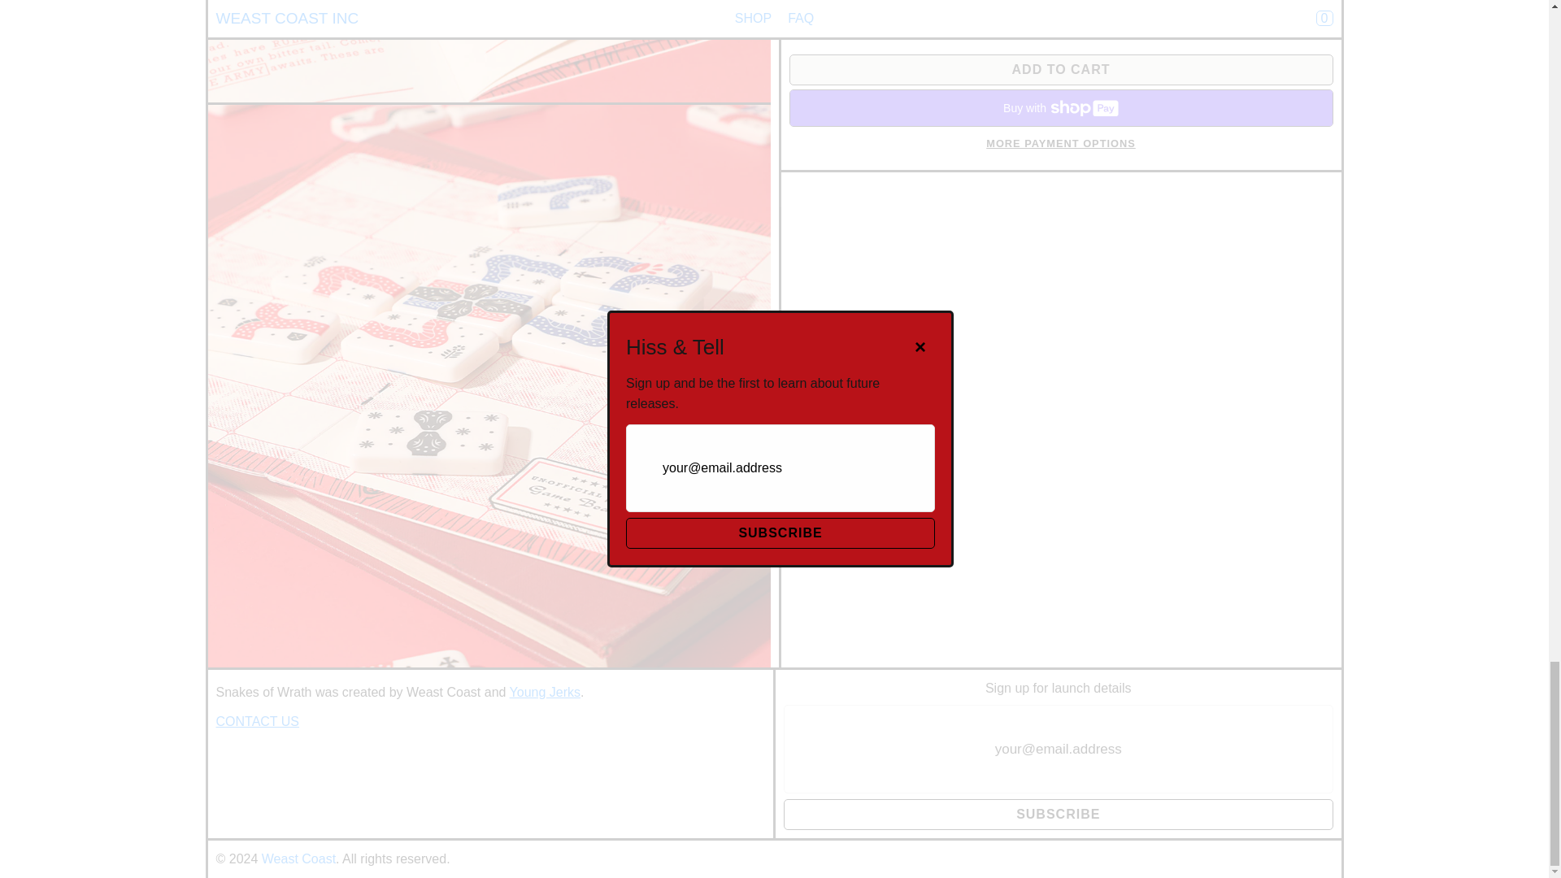 The image size is (1561, 878). I want to click on SUBSCRIBE, so click(1058, 814).